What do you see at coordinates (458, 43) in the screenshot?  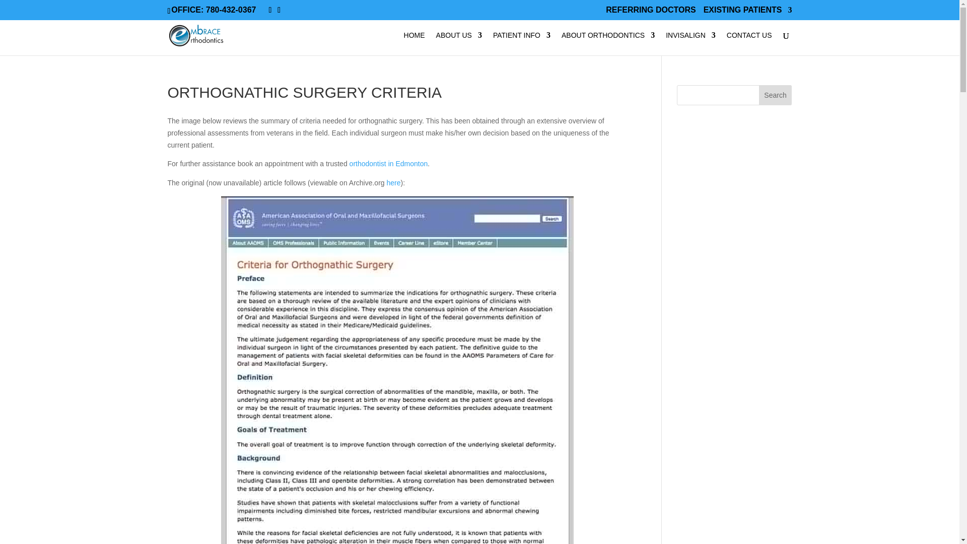 I see `ABOUT US` at bounding box center [458, 43].